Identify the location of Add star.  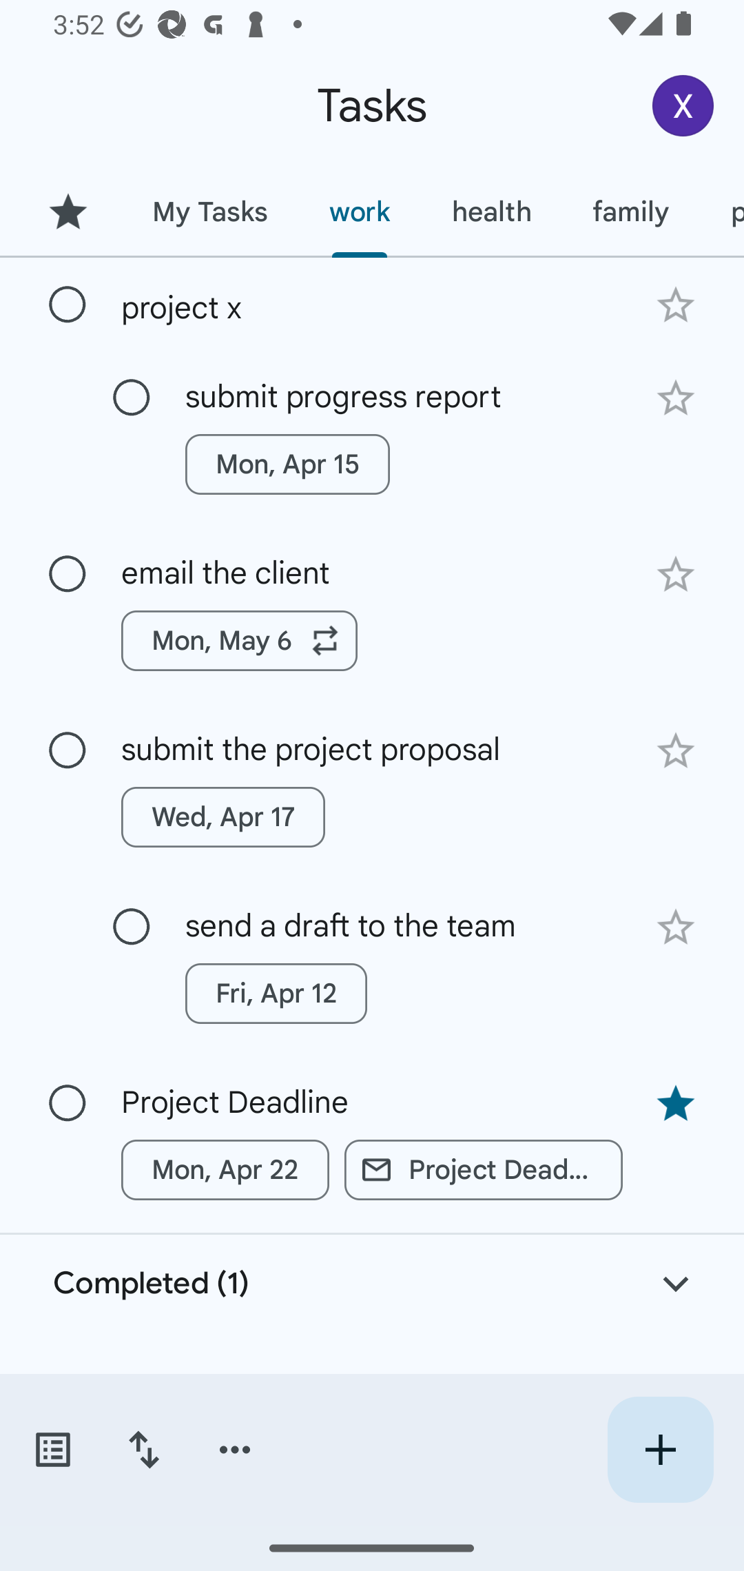
(675, 750).